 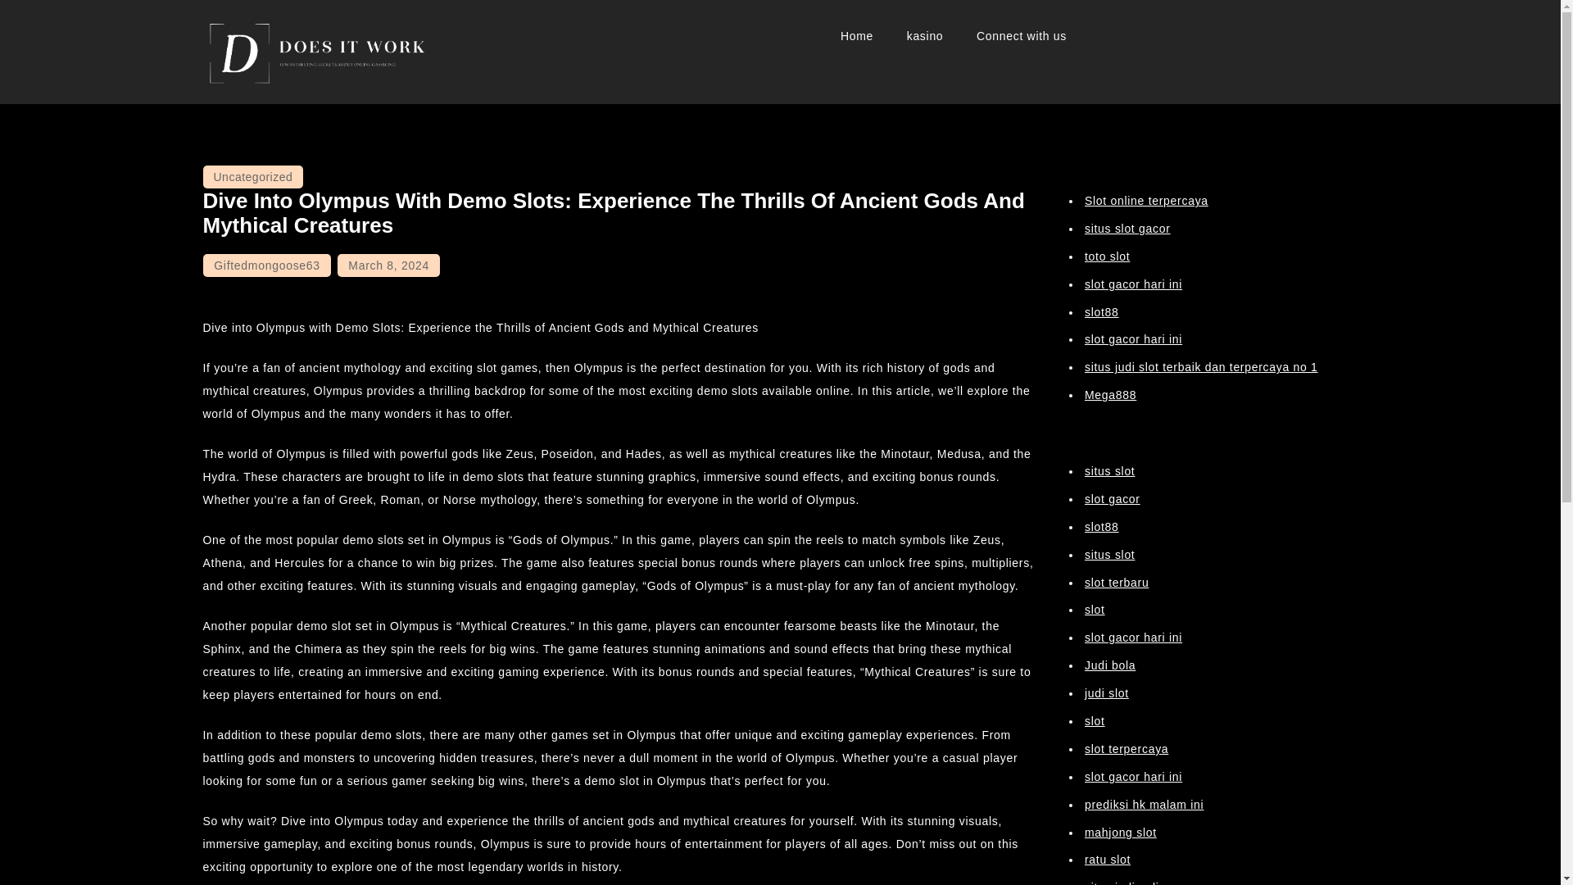 I want to click on situs slot, so click(x=1109, y=554).